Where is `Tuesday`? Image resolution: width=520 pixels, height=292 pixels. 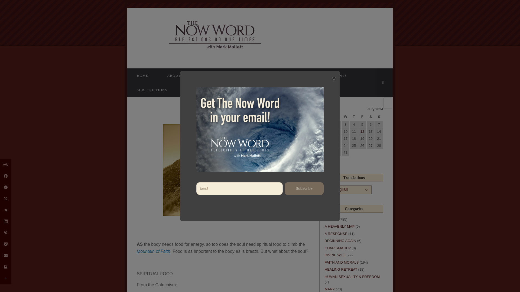 Tuesday is located at coordinates (337, 117).